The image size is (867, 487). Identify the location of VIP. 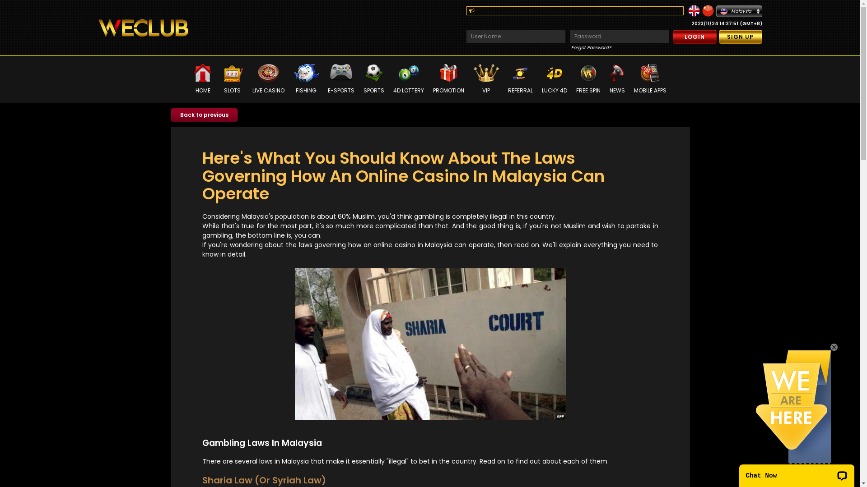
(486, 79).